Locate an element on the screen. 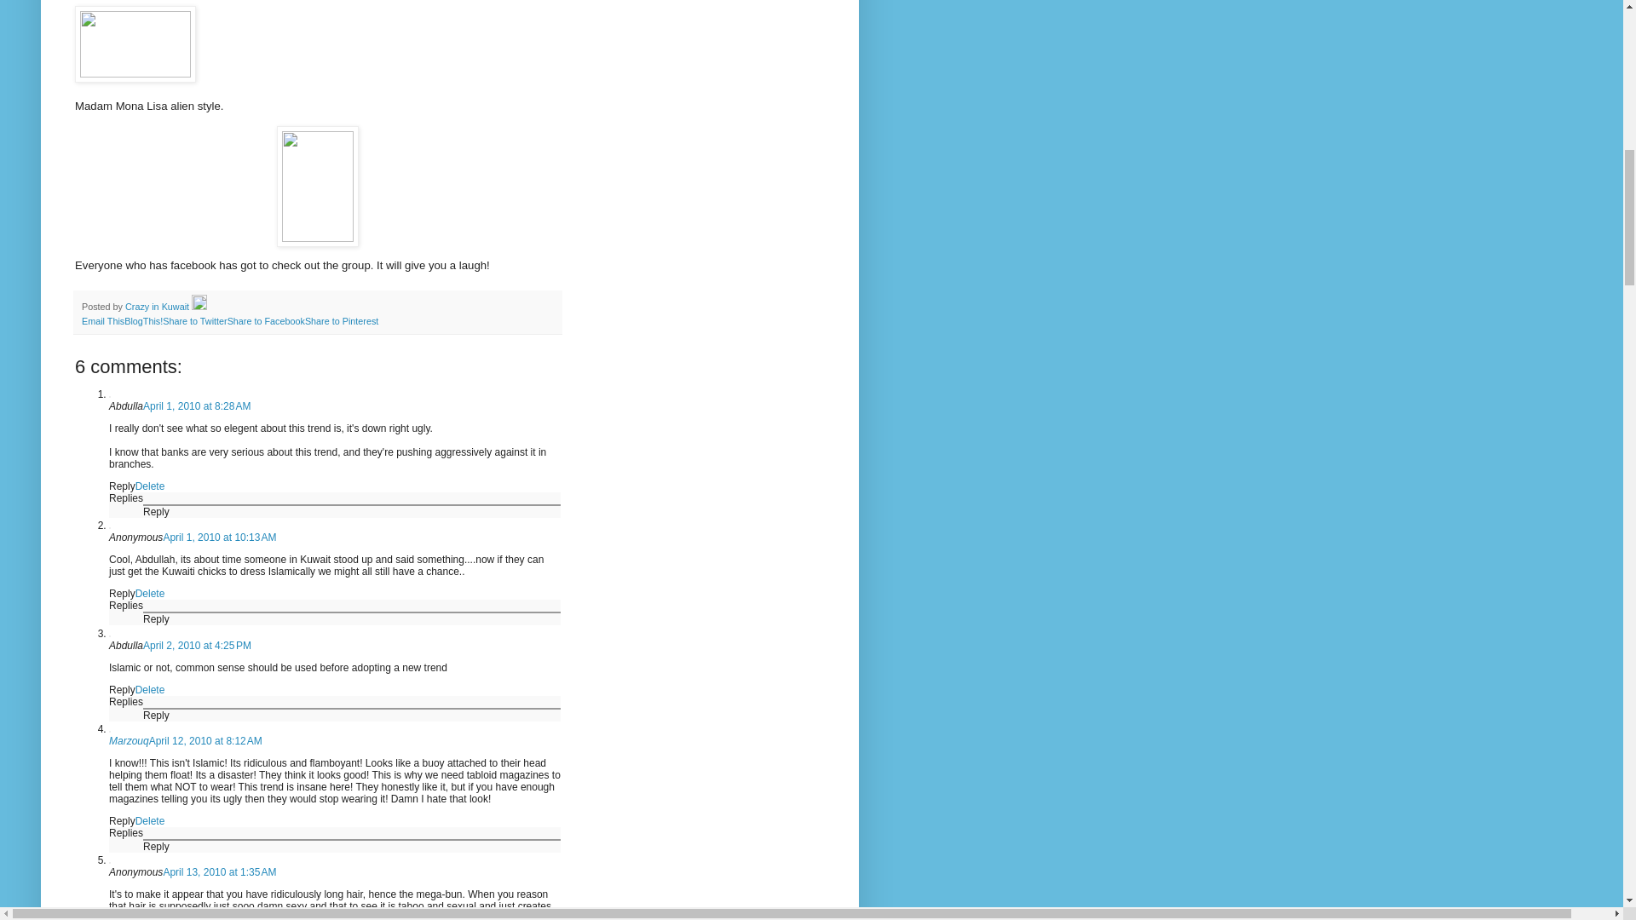 The height and width of the screenshot is (920, 1636). Replies is located at coordinates (126, 497).